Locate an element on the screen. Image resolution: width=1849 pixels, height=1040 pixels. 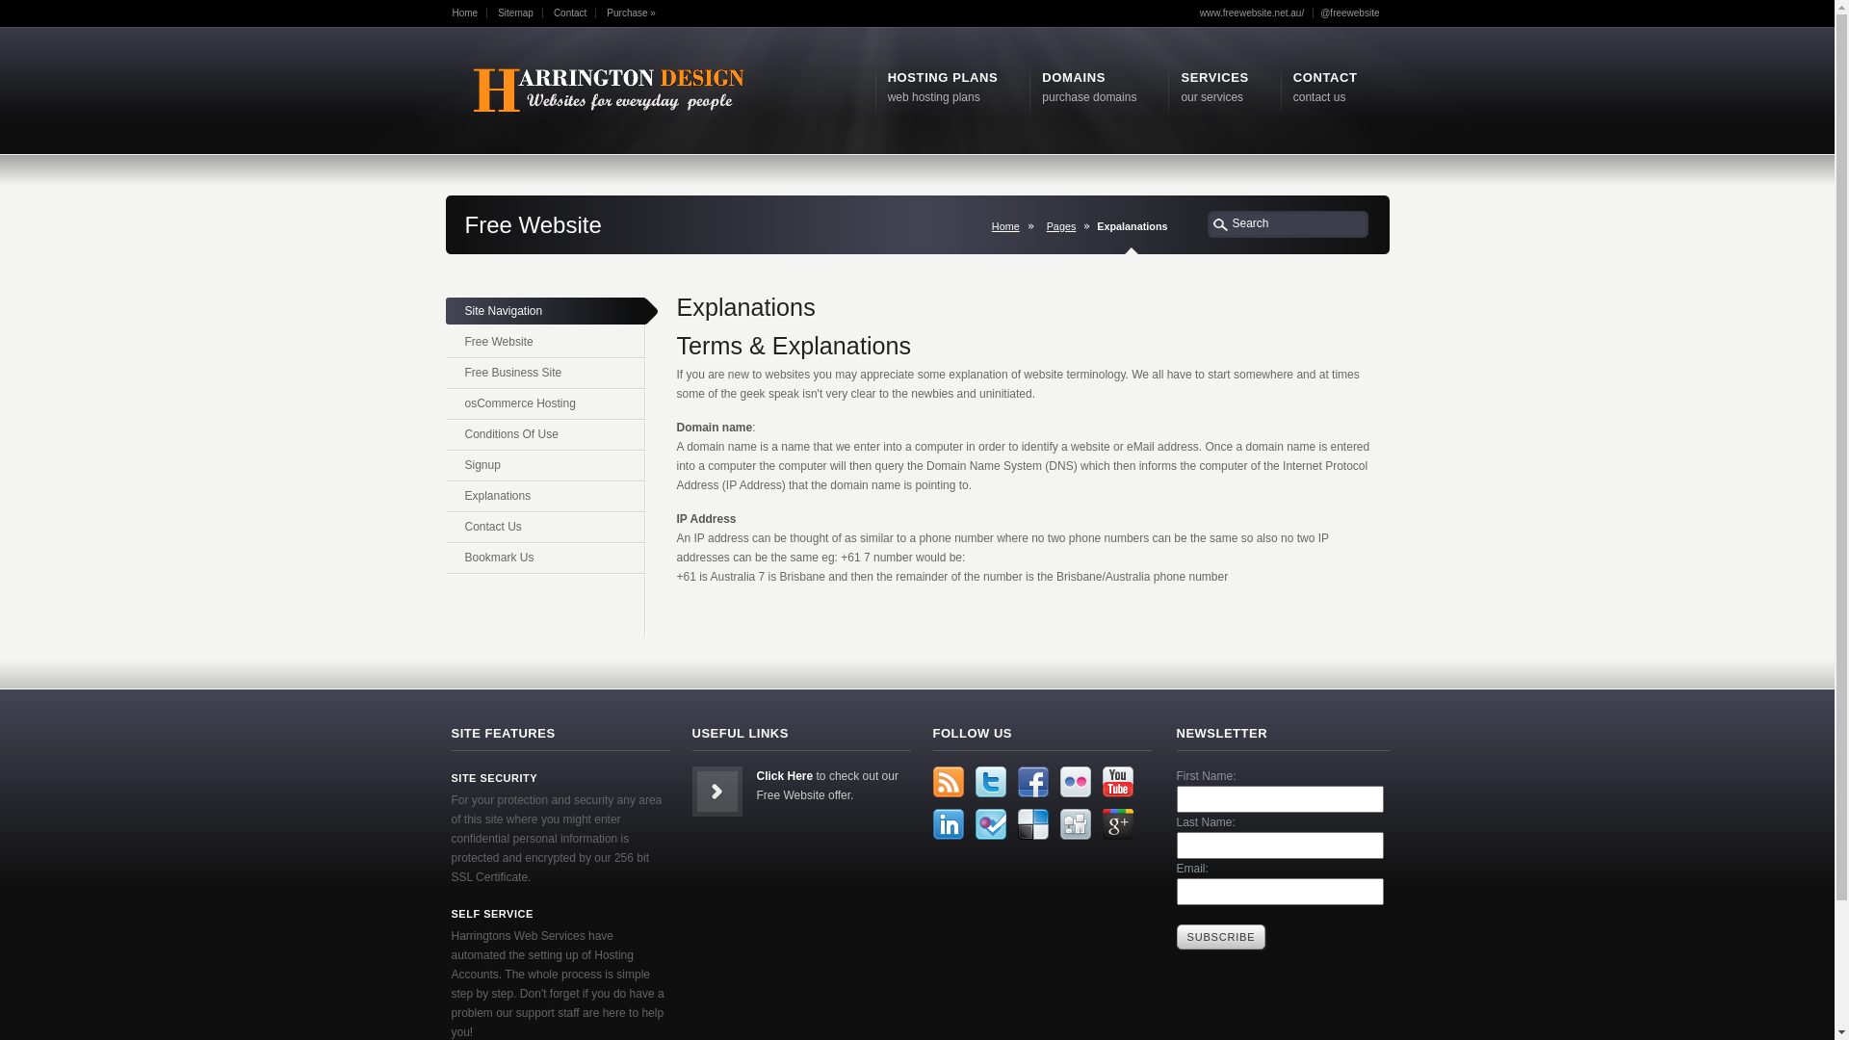
Conditions Of Use is located at coordinates (545, 436).